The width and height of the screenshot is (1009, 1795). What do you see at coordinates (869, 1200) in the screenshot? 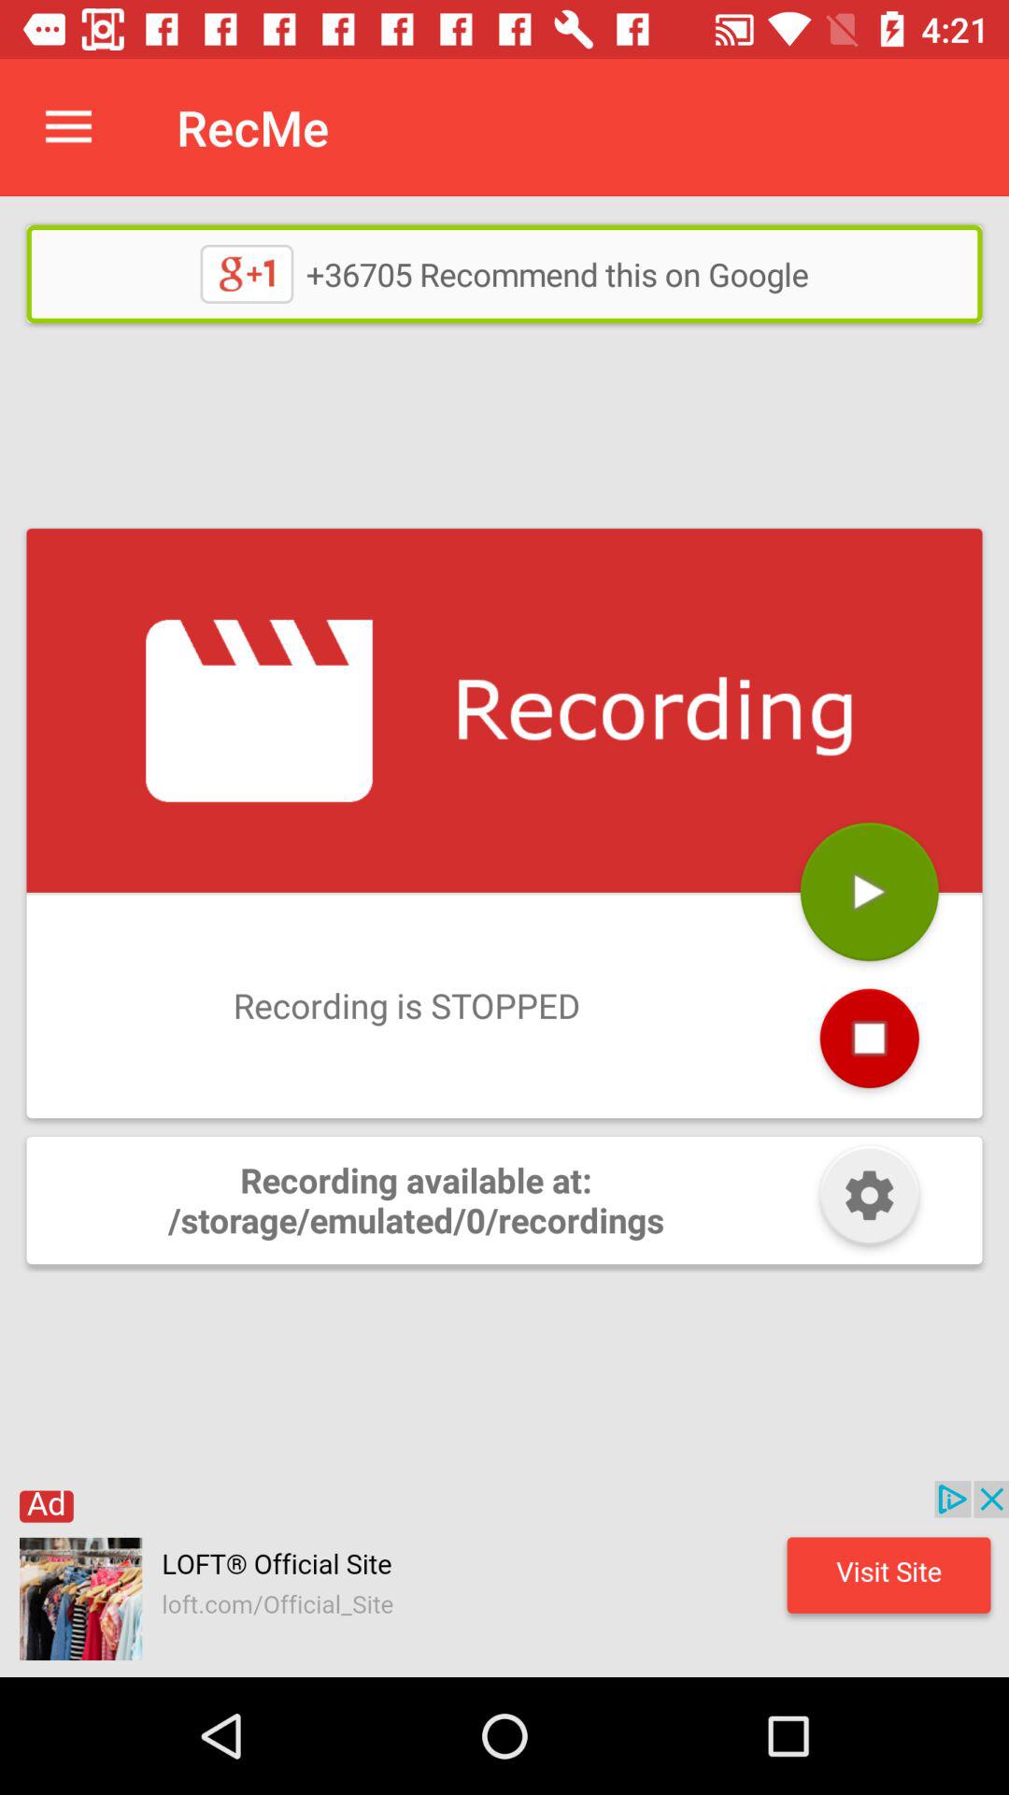
I see `display settings` at bounding box center [869, 1200].